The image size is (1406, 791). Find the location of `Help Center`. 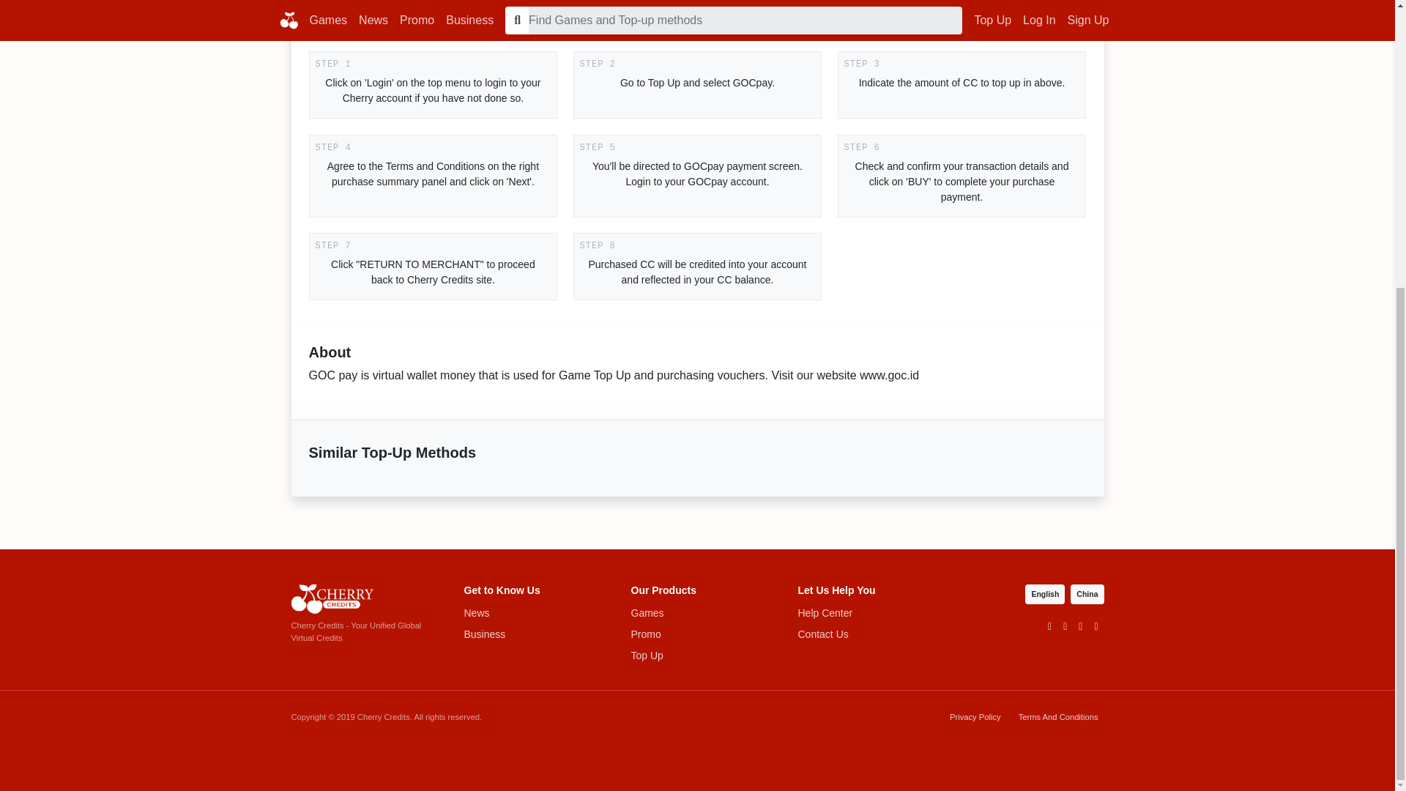

Help Center is located at coordinates (865, 613).